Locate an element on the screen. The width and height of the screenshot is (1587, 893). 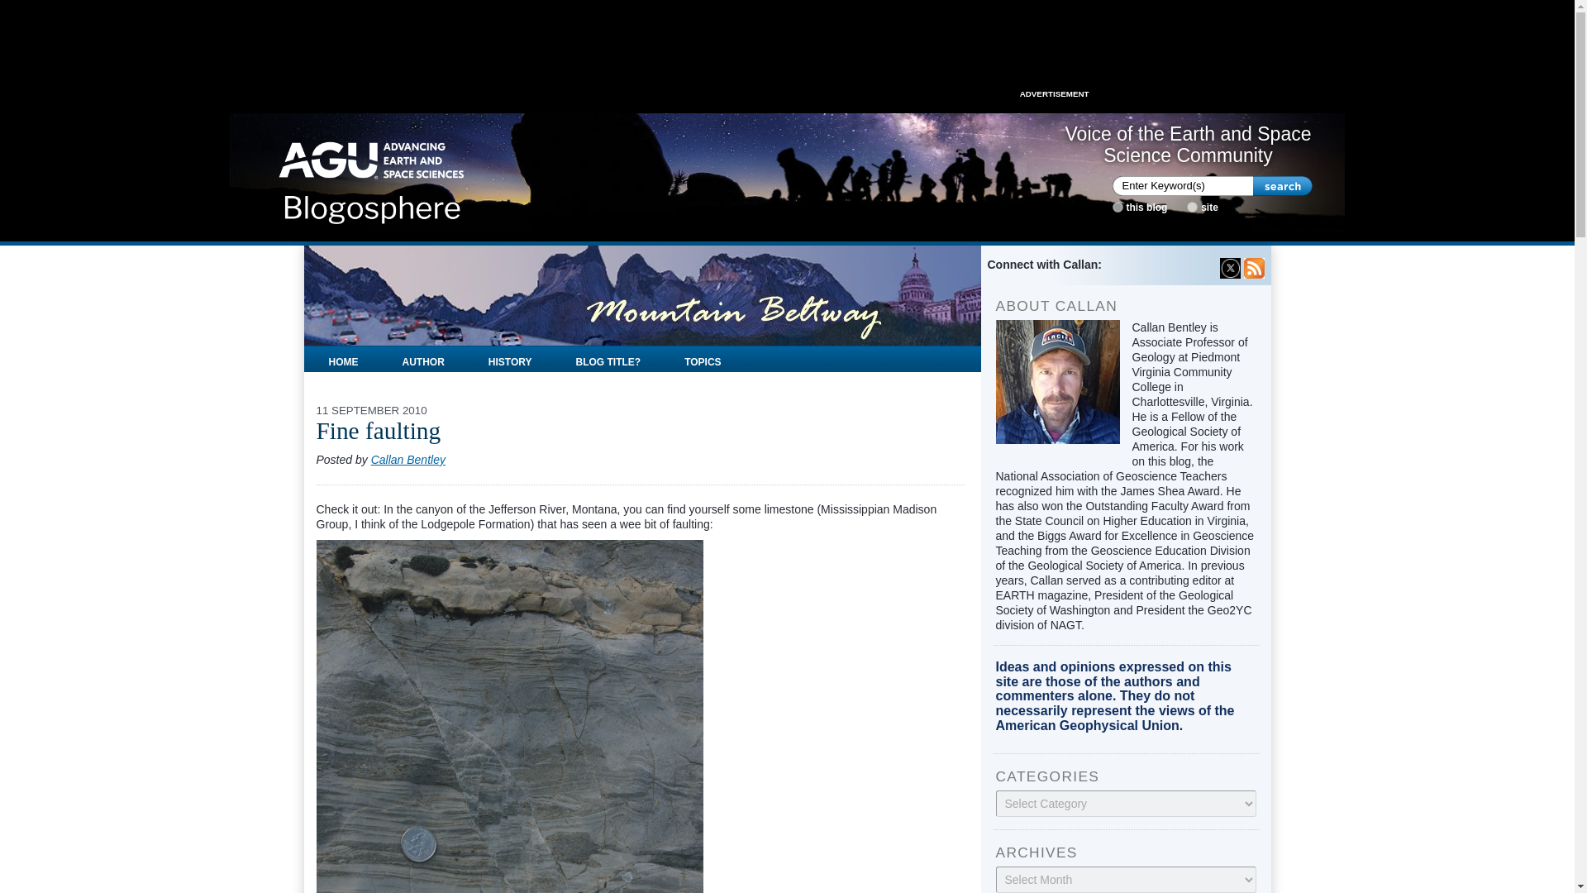
TOPICS is located at coordinates (702, 359).